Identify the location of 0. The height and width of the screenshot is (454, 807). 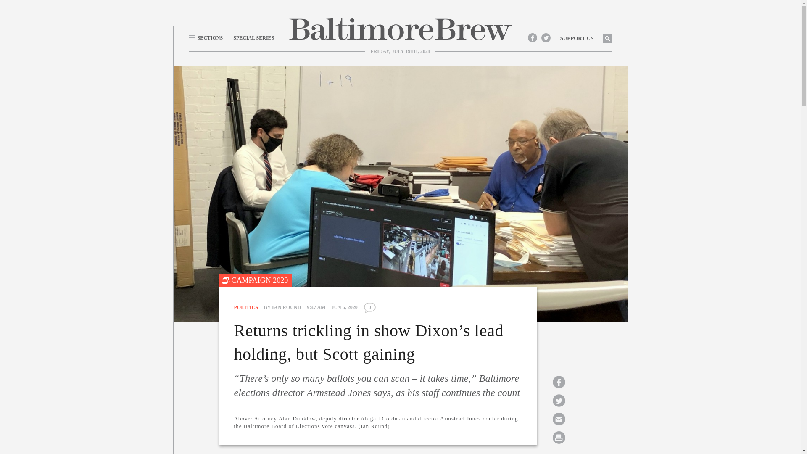
(370, 308).